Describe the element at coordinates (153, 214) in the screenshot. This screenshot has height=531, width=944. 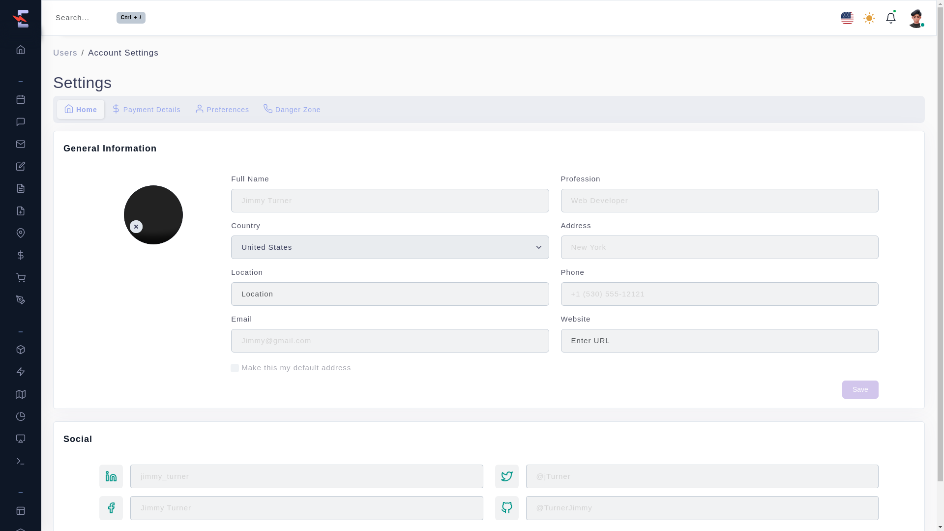
I see `Jimmy Turner` at that location.